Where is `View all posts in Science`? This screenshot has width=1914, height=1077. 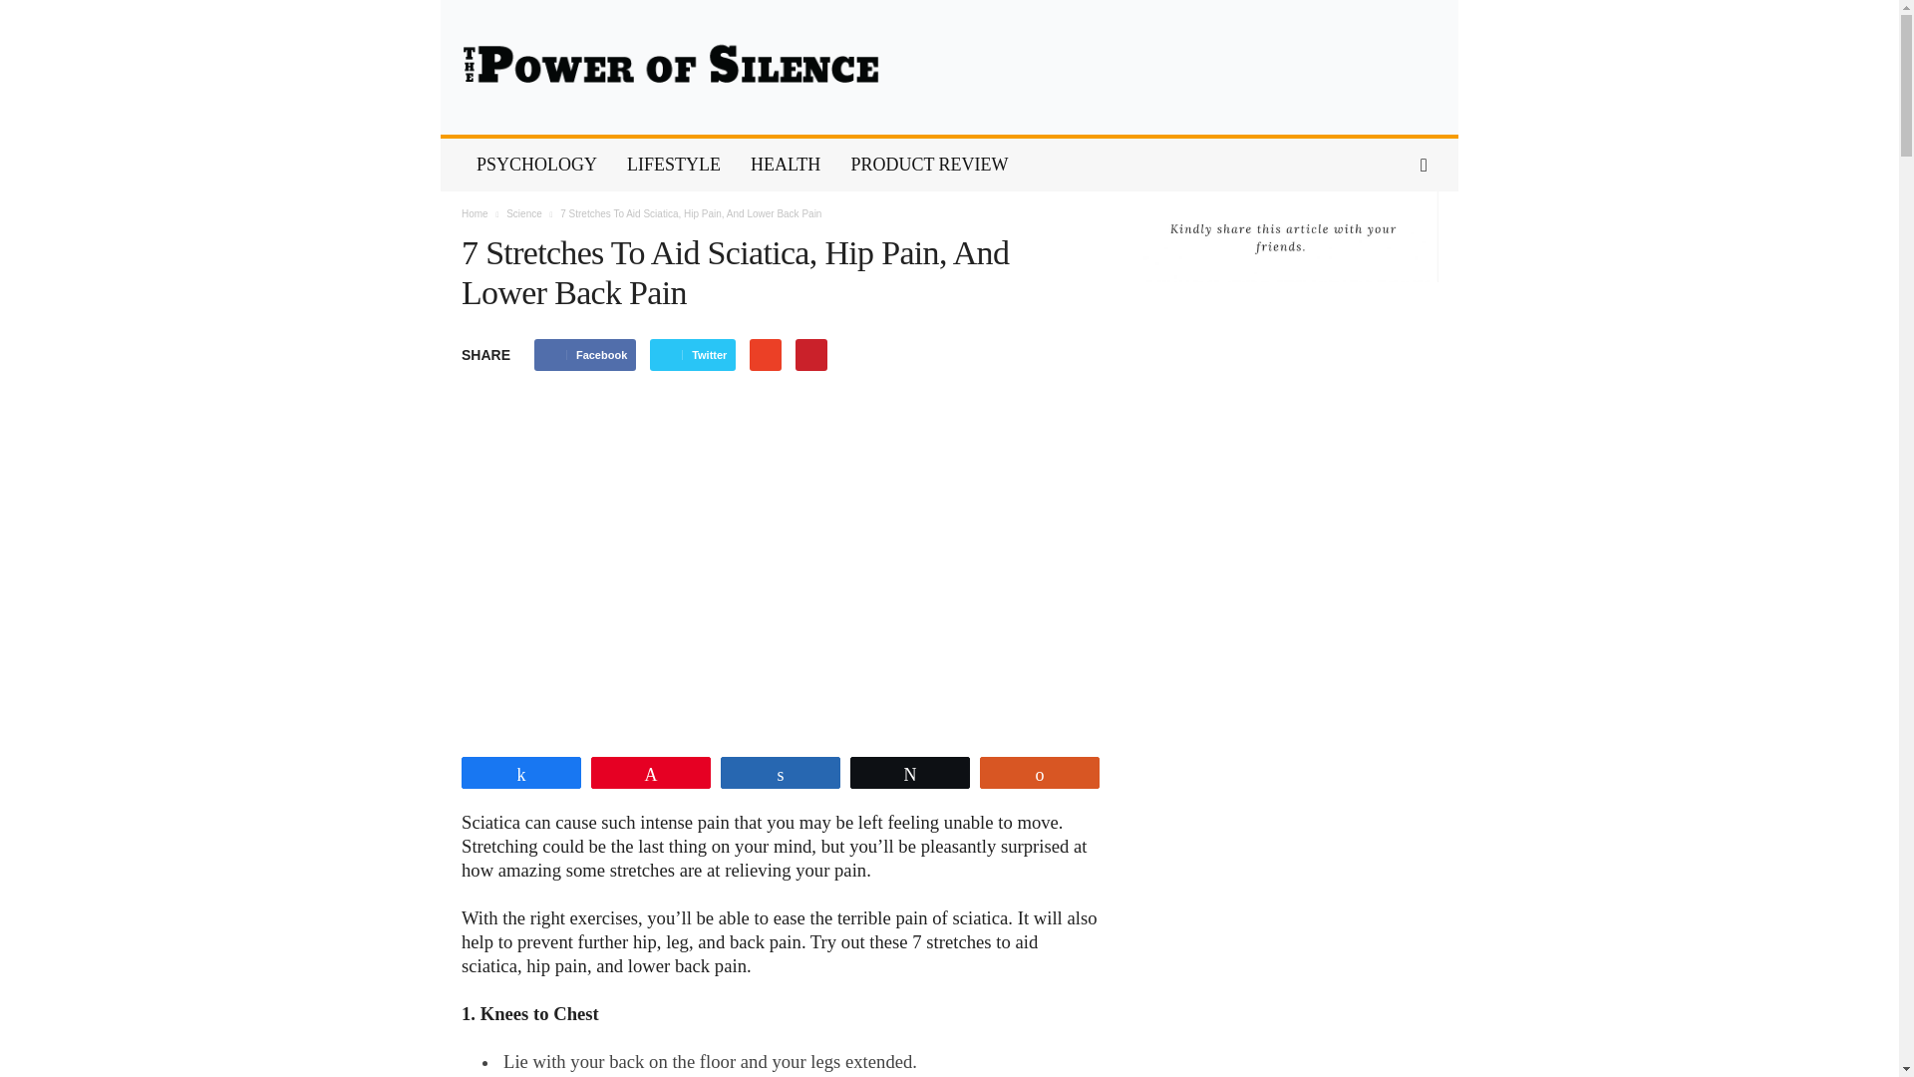
View all posts in Science is located at coordinates (524, 213).